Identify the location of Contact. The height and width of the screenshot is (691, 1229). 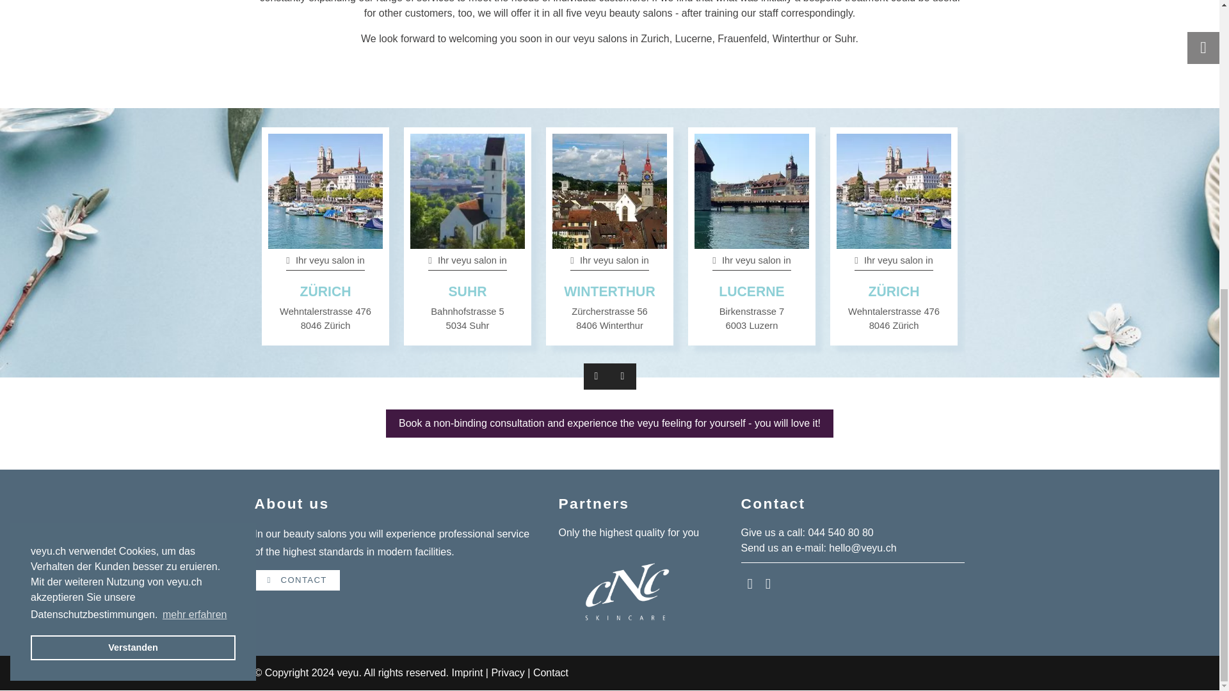
(550, 672).